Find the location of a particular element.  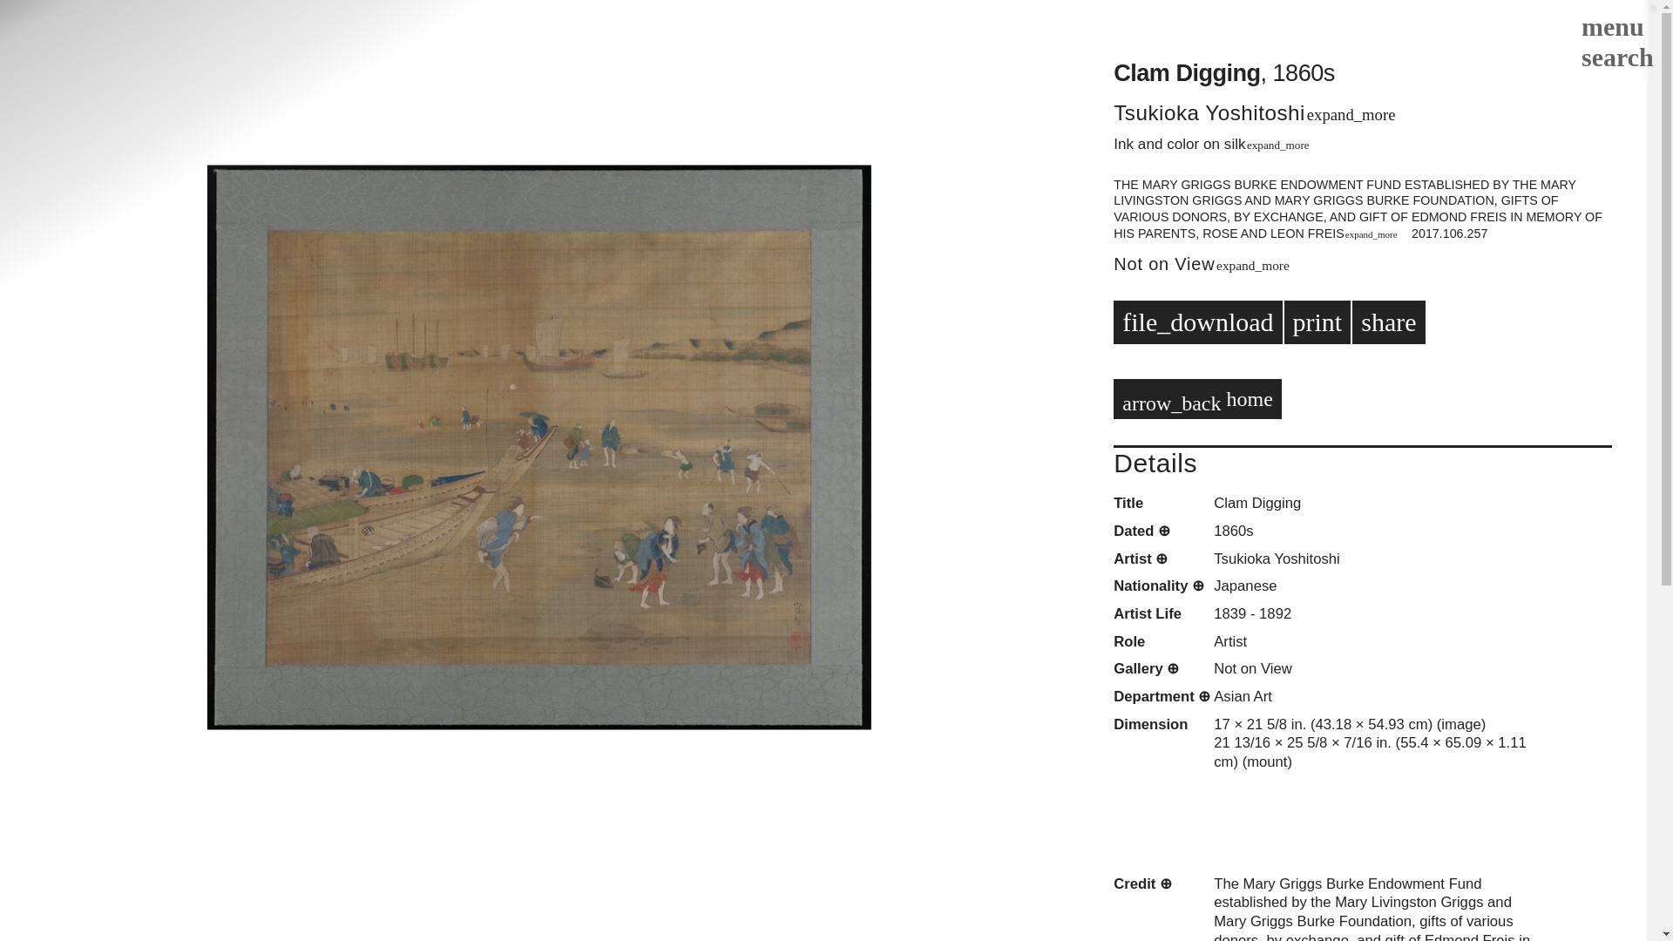

Not on View is located at coordinates (1164, 263).